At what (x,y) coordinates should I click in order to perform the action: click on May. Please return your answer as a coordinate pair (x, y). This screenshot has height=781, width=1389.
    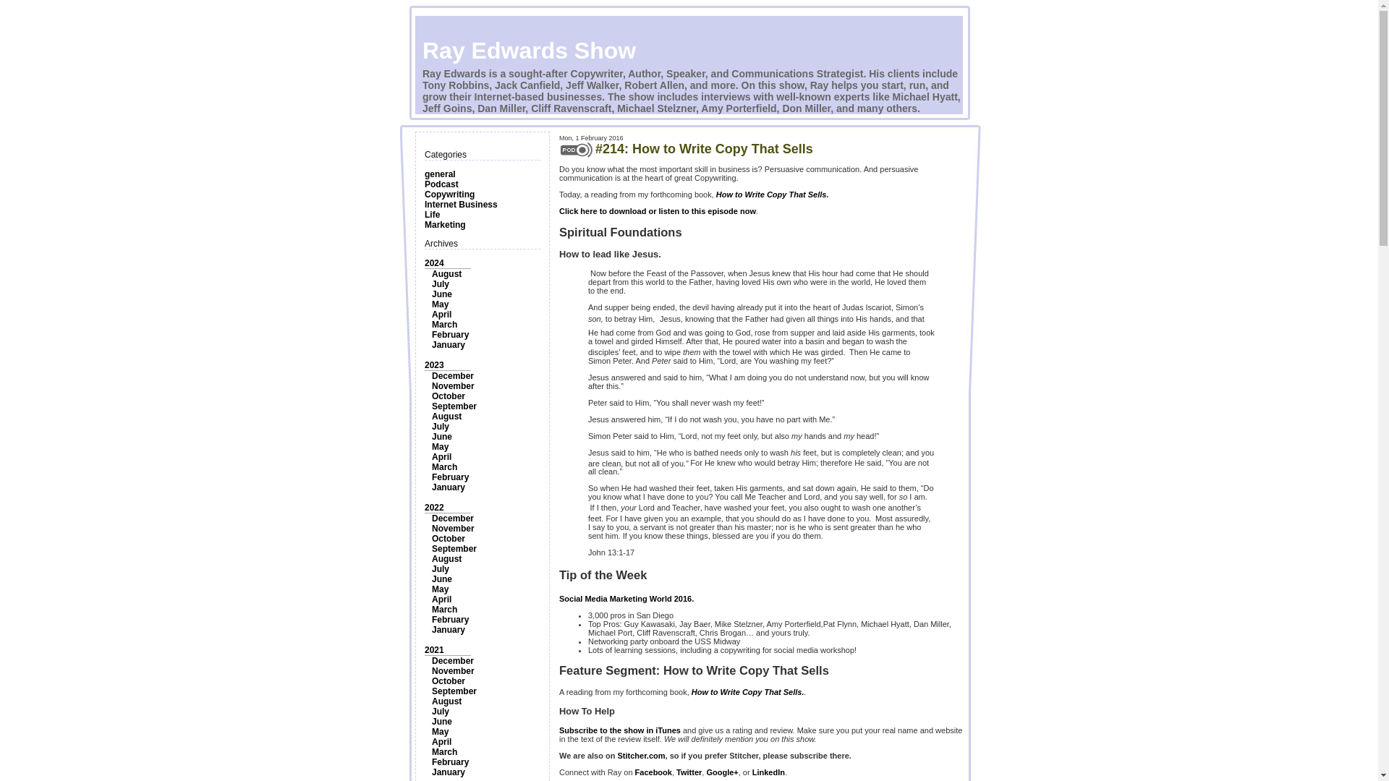
    Looking at the image, I should click on (440, 589).